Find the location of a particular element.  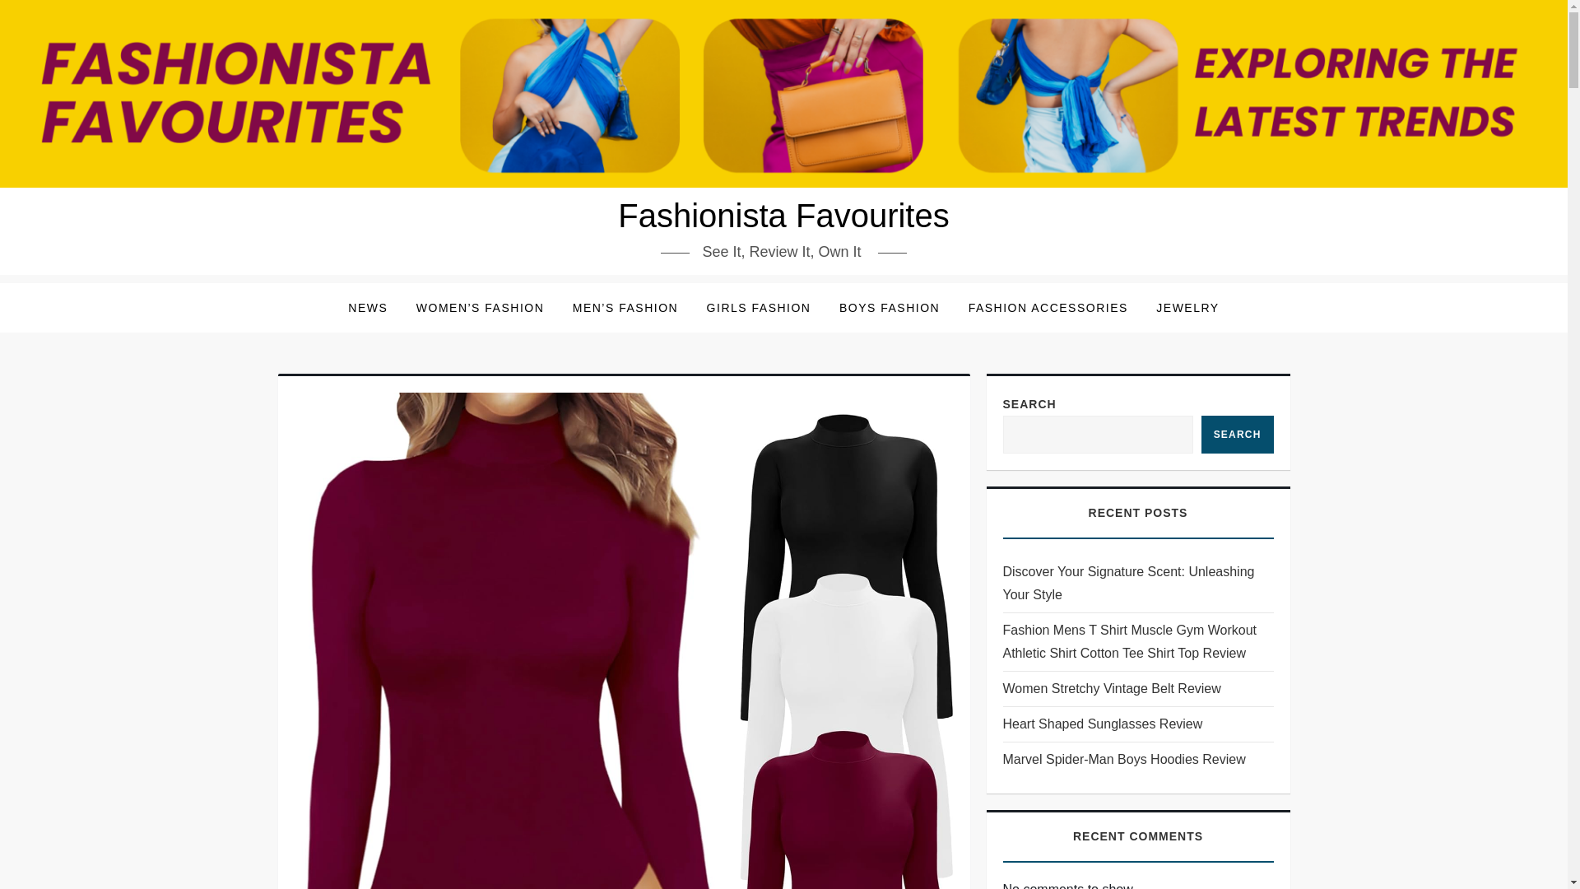

NEWS is located at coordinates (367, 308).